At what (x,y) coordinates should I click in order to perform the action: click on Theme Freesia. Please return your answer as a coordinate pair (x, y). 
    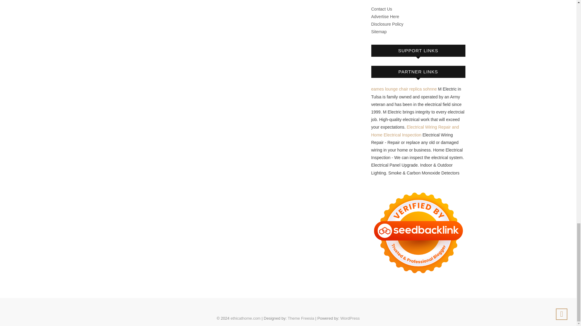
    Looking at the image, I should click on (301, 318).